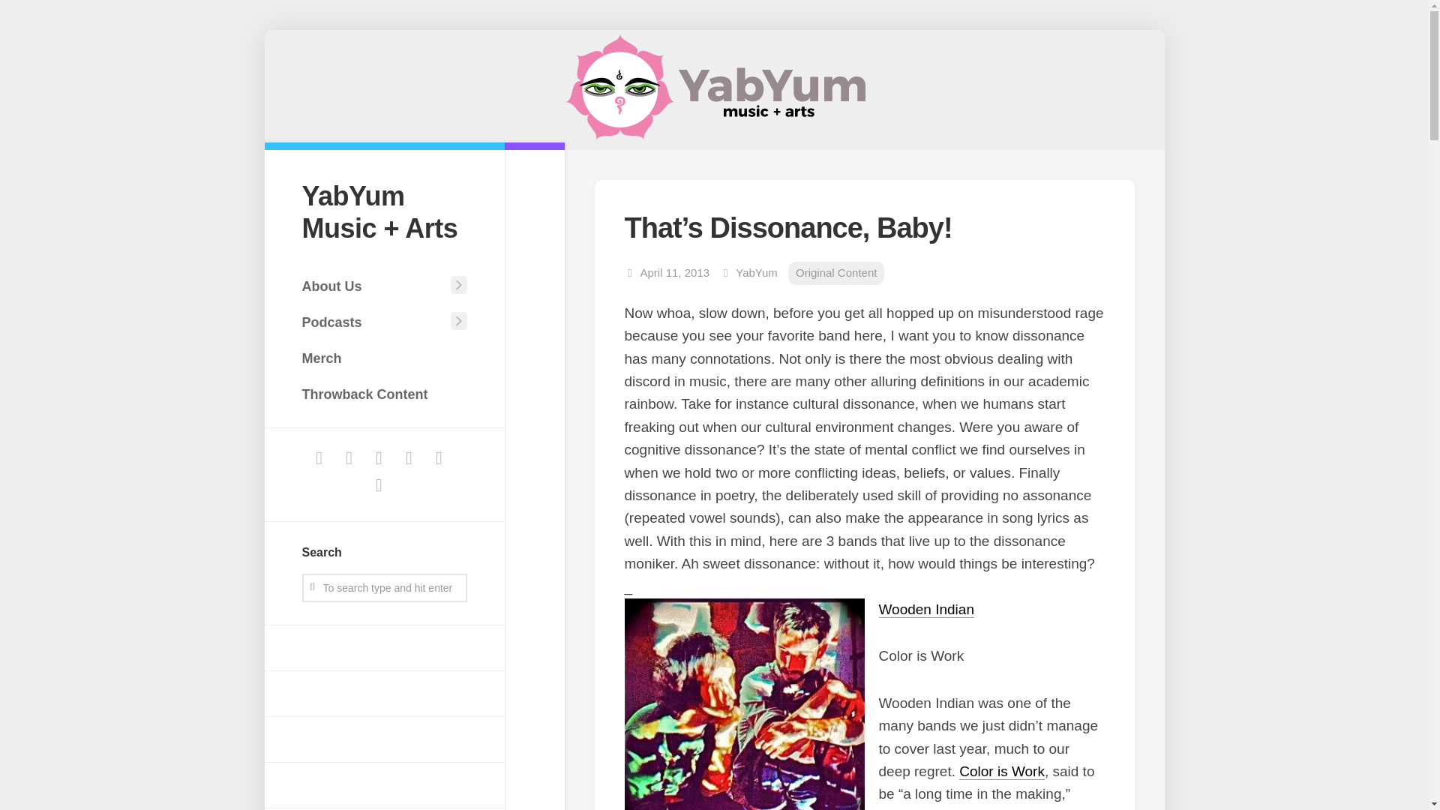 The width and height of the screenshot is (1440, 810). Describe the element at coordinates (349, 457) in the screenshot. I see `twitter` at that location.